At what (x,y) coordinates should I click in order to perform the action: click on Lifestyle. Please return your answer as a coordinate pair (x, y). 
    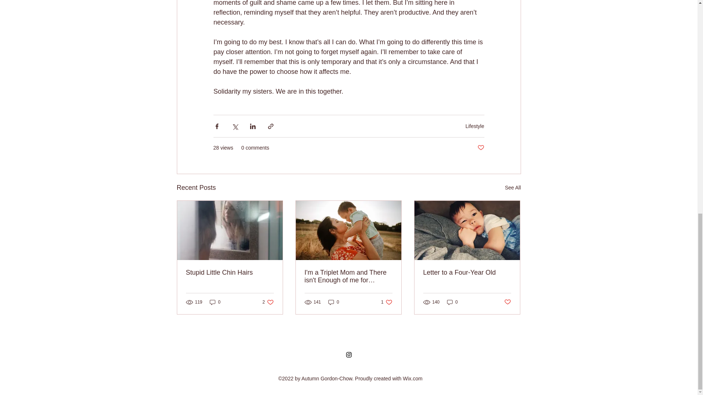
    Looking at the image, I should click on (475, 126).